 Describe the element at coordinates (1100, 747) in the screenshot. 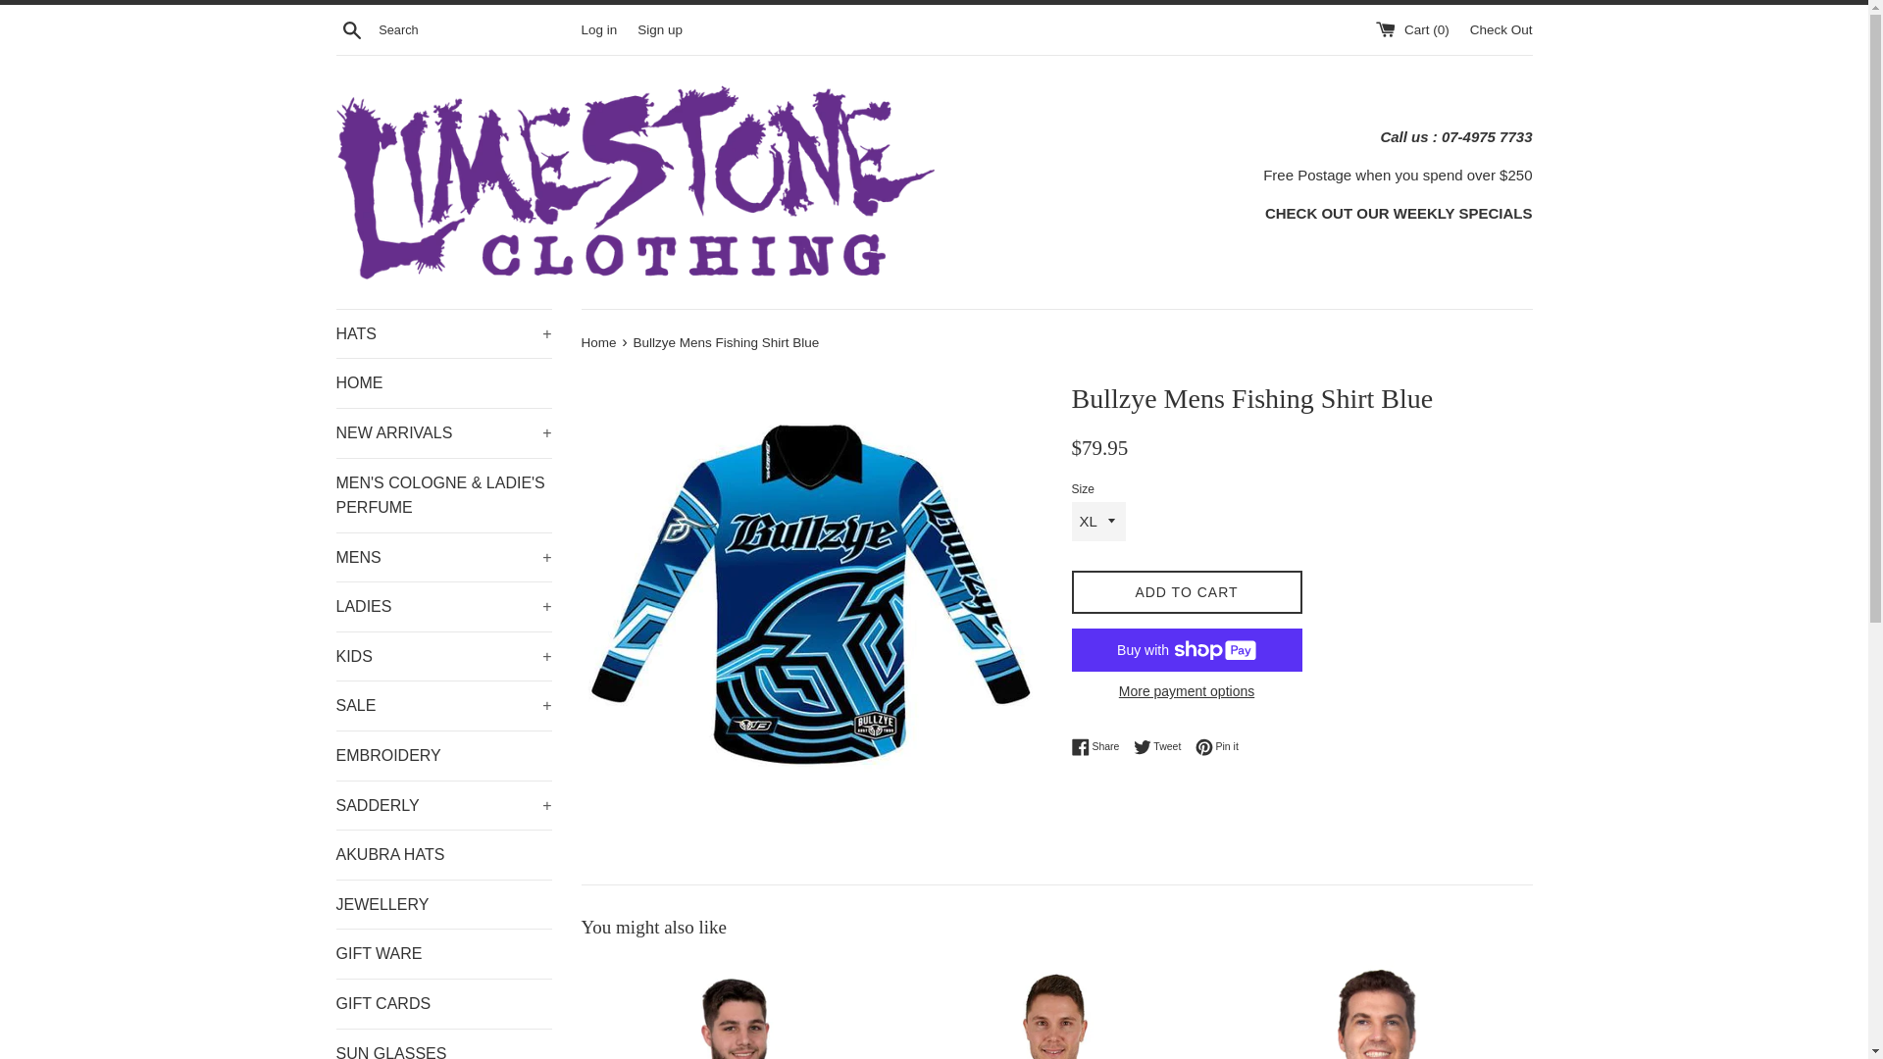

I see `Share
Share on Facebook` at that location.